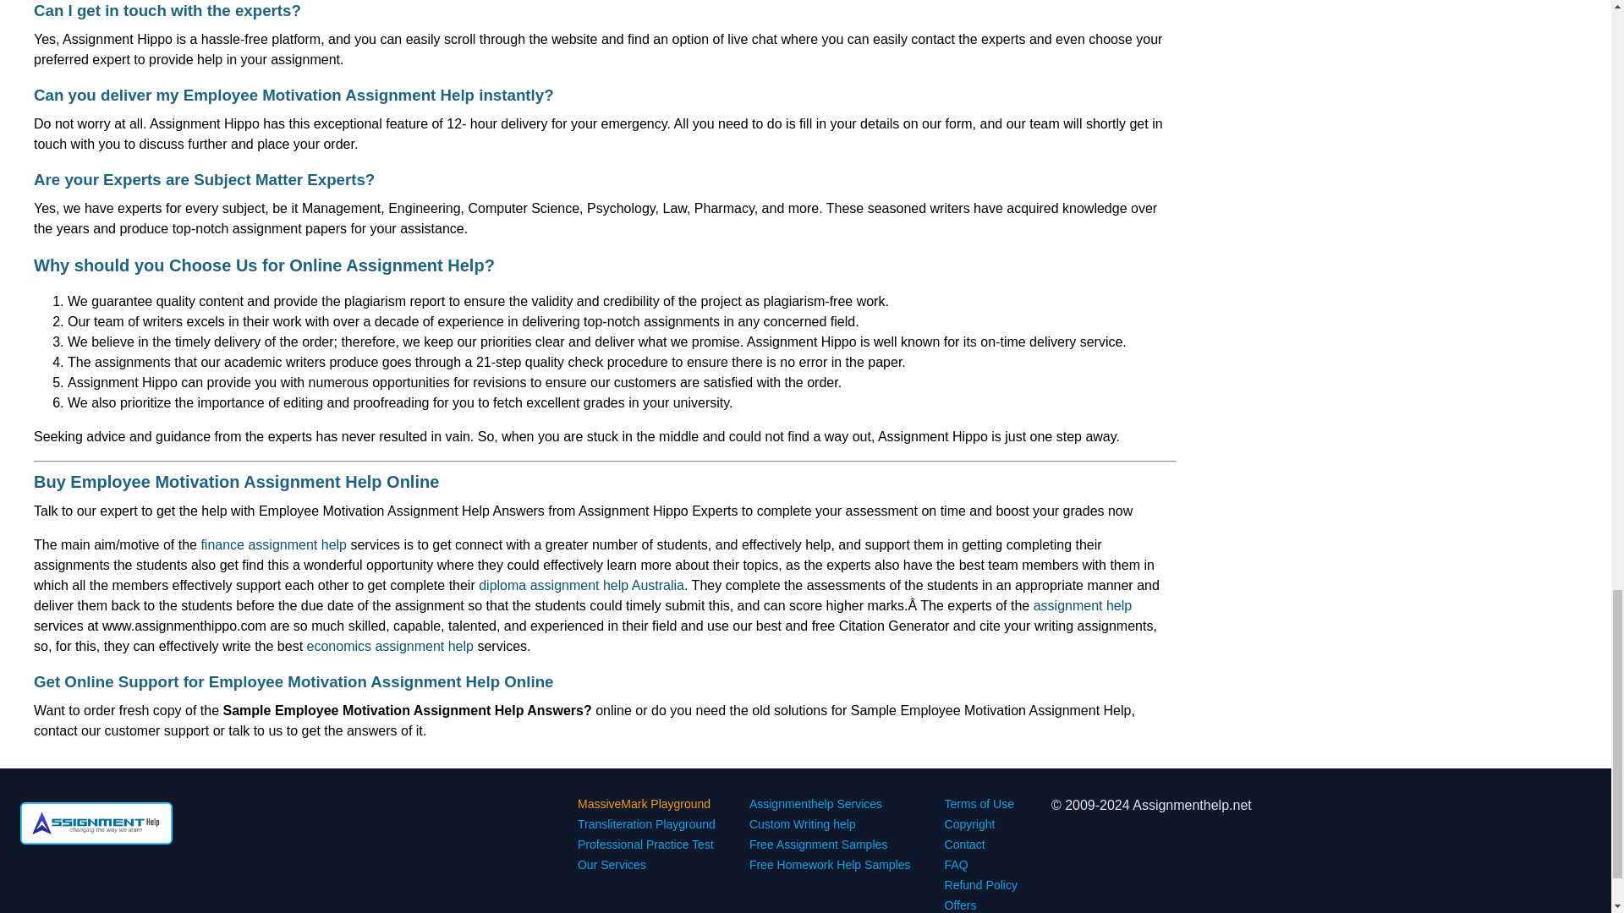  Describe the element at coordinates (612, 865) in the screenshot. I see `Our Services` at that location.